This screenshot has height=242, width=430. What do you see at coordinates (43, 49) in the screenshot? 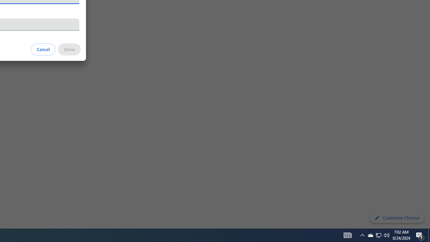
I see `Cancel` at bounding box center [43, 49].